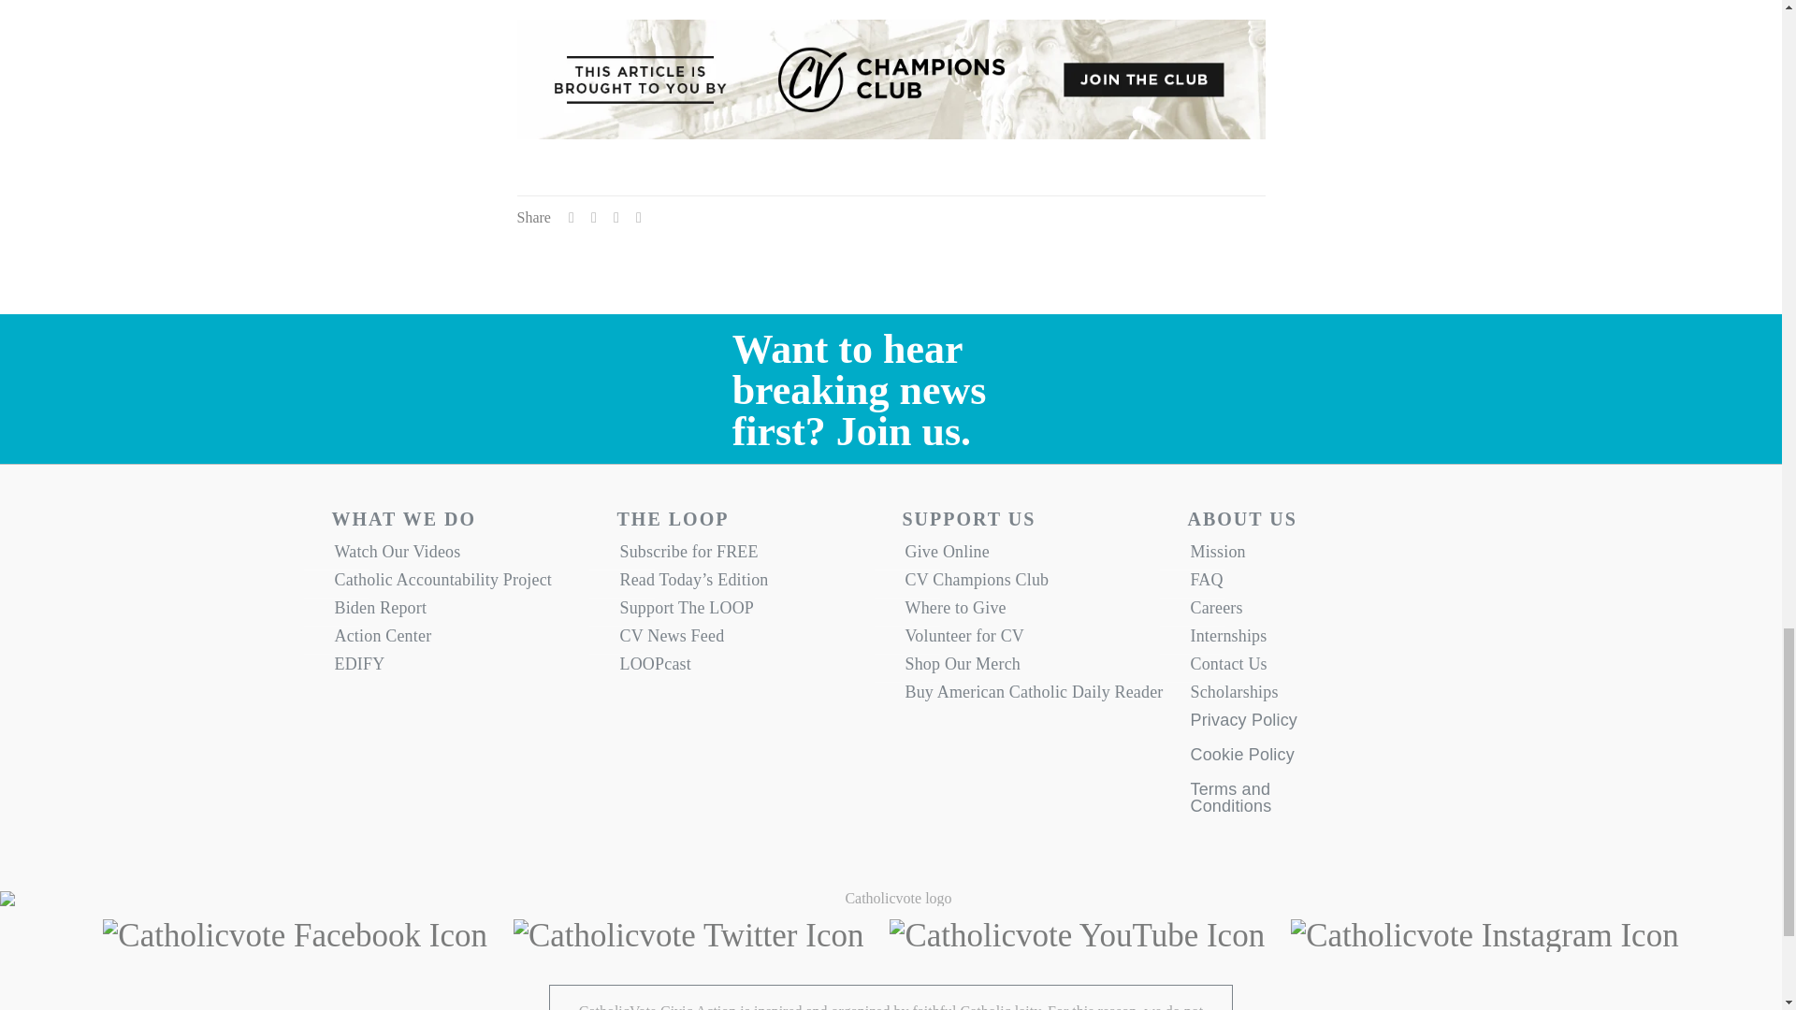  Describe the element at coordinates (1076, 935) in the screenshot. I see `YouTube` at that location.